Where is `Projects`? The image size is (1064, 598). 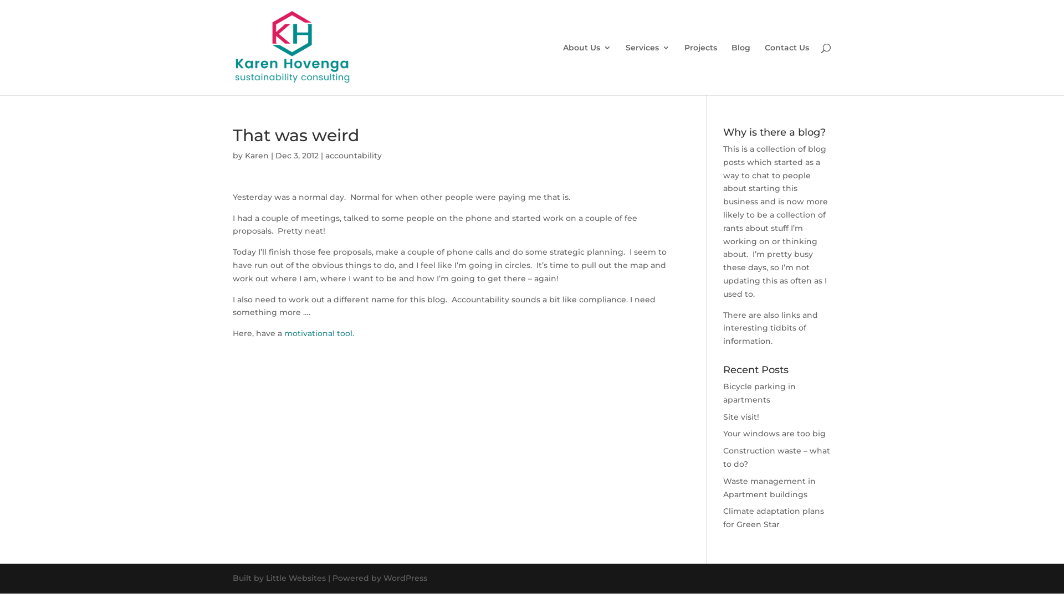
Projects is located at coordinates (700, 70).